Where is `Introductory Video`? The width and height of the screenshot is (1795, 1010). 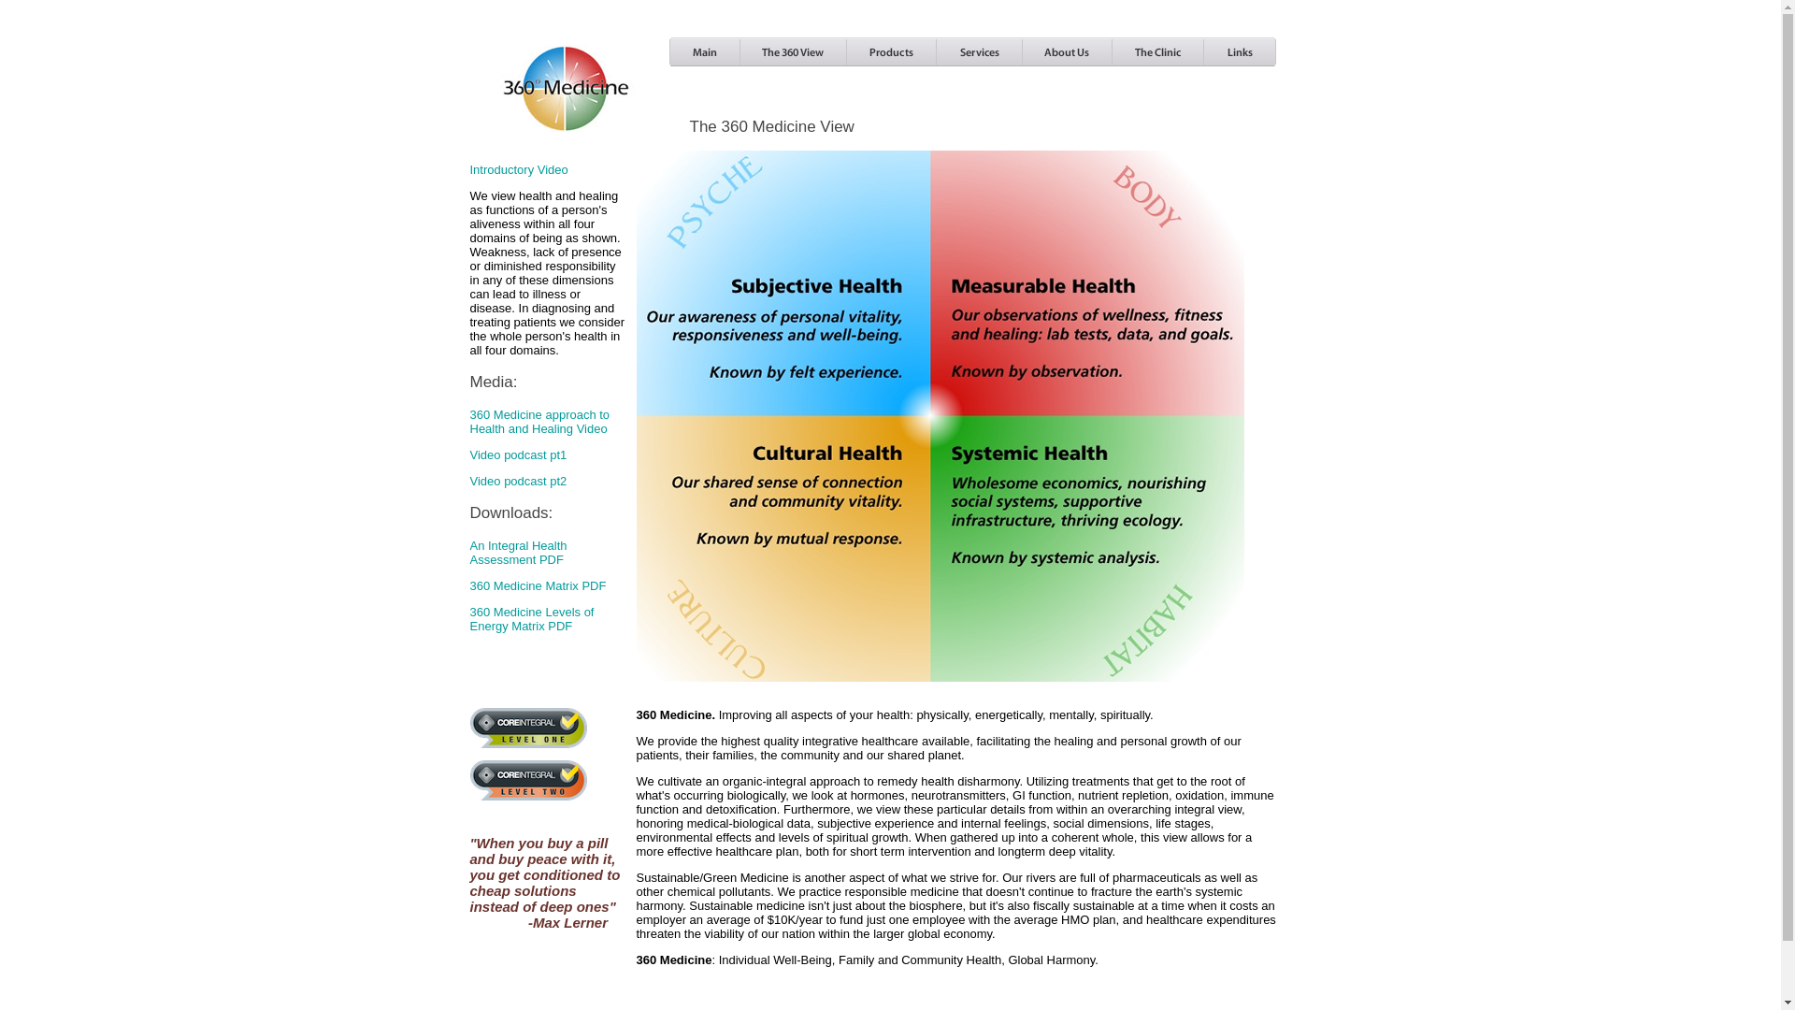
Introductory Video is located at coordinates (518, 170).